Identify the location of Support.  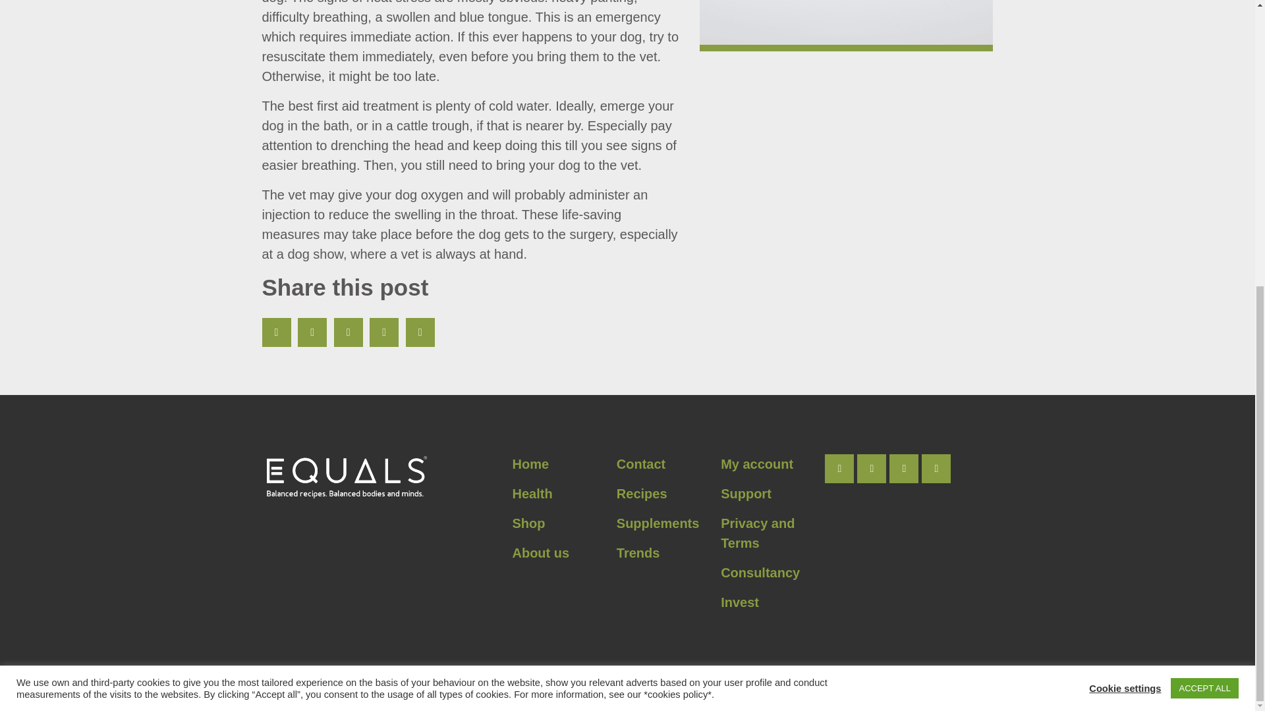
(746, 494).